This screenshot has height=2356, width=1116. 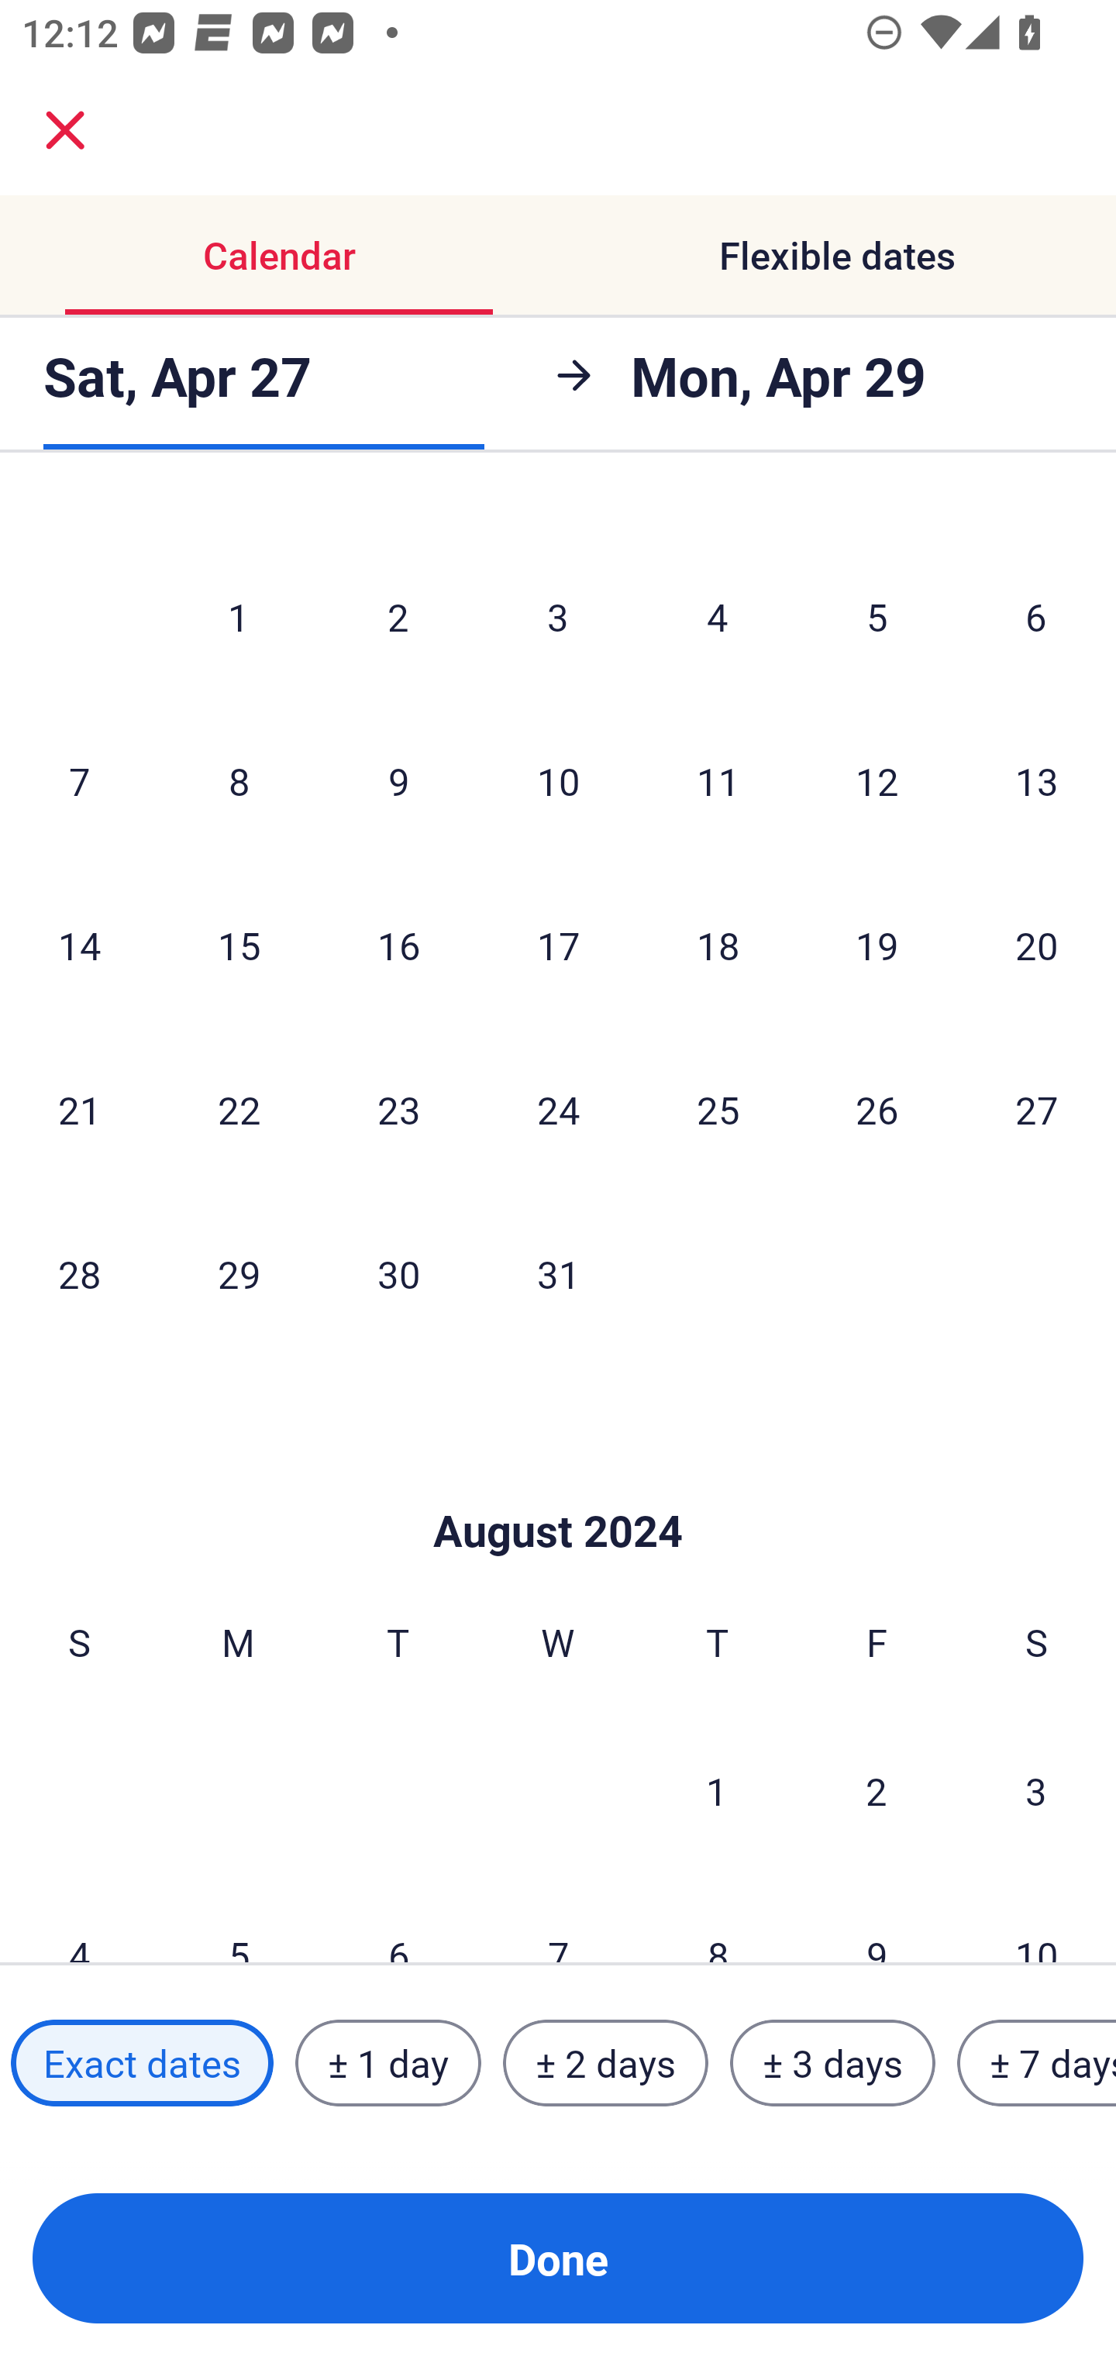 I want to click on 19 Friday, July 19, 2024, so click(x=877, y=944).